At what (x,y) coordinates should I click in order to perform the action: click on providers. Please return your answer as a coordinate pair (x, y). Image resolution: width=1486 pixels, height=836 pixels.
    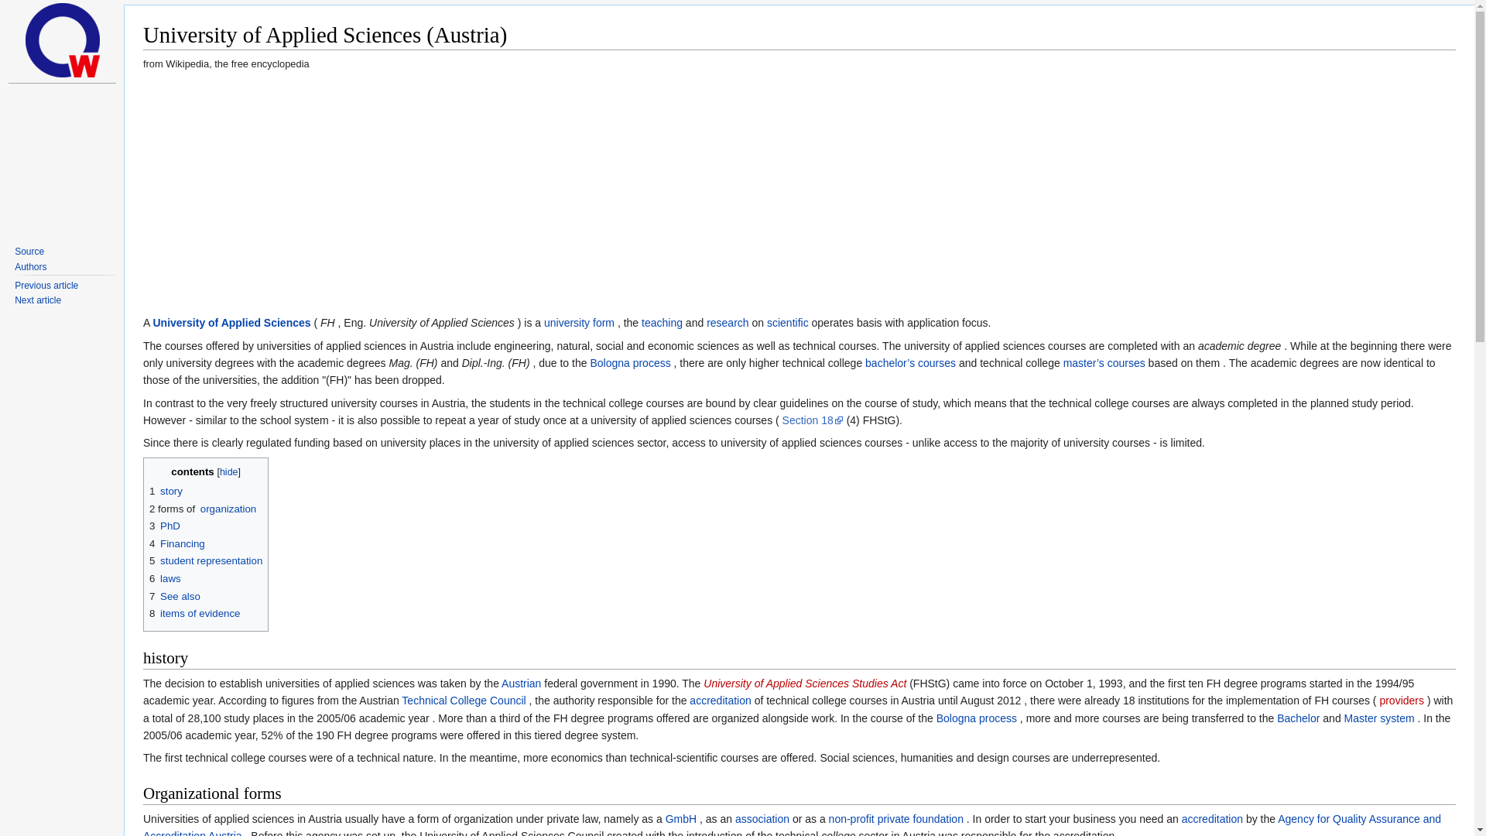
    Looking at the image, I should click on (1401, 700).